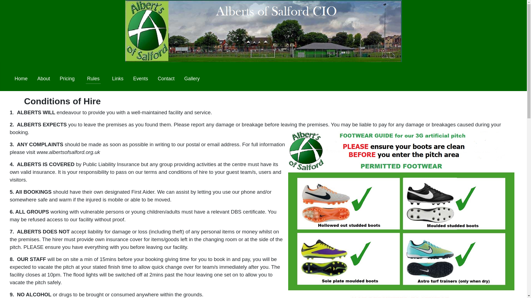 This screenshot has height=298, width=531. Describe the element at coordinates (43, 79) in the screenshot. I see `About` at that location.